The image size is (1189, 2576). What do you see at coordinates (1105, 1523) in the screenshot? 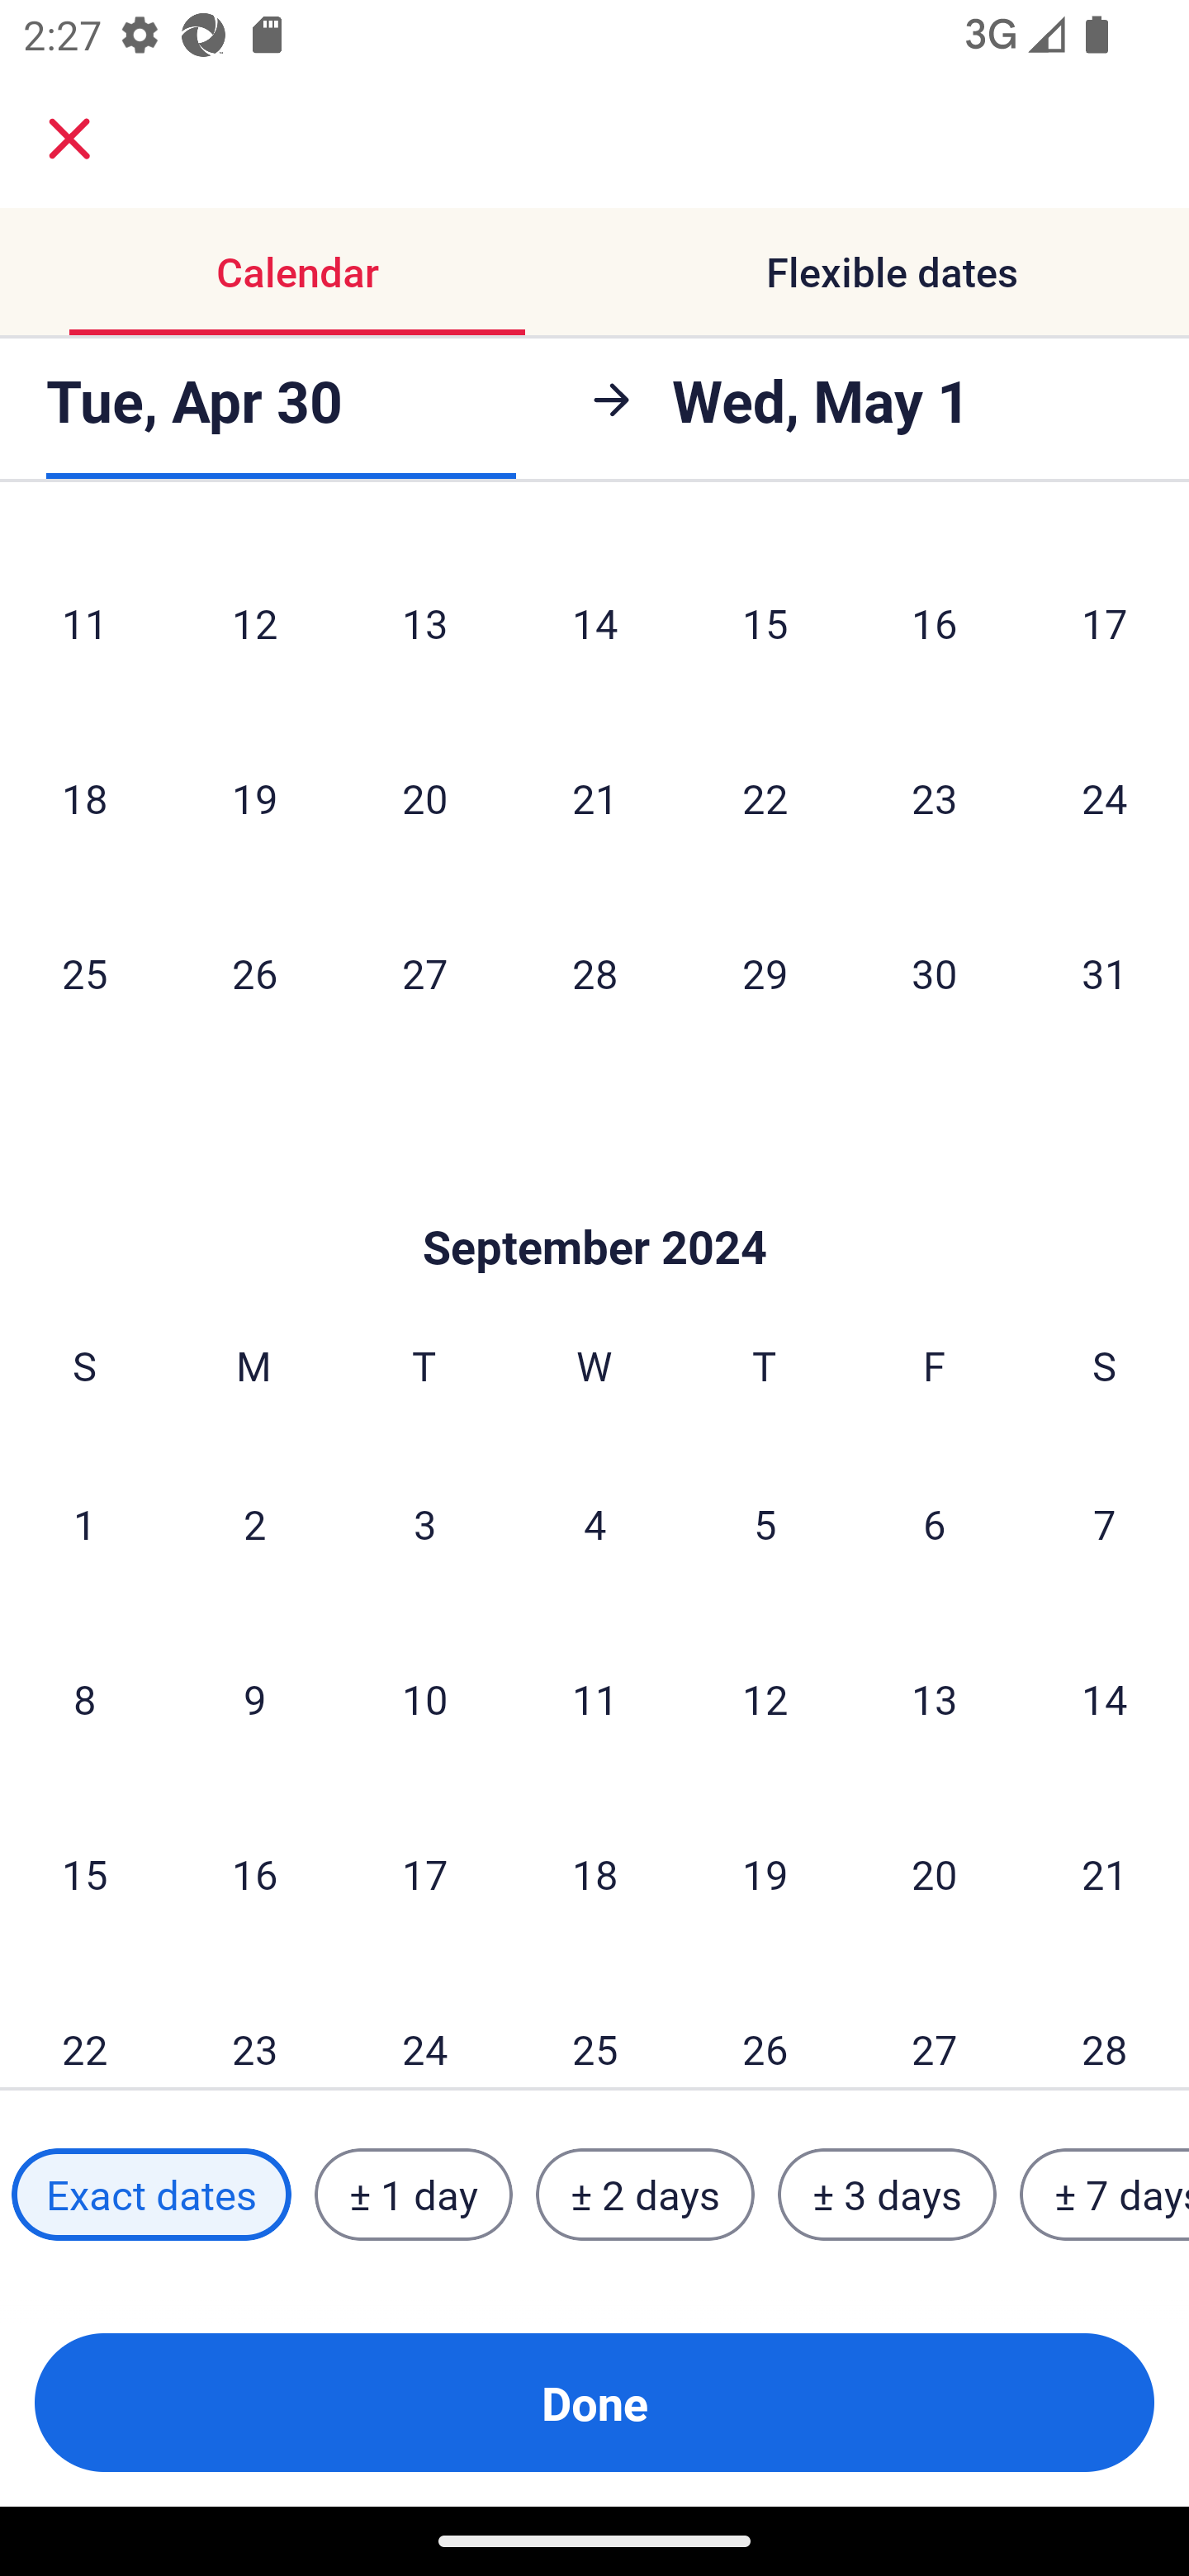
I see `7 Saturday, September 7, 2024` at bounding box center [1105, 1523].